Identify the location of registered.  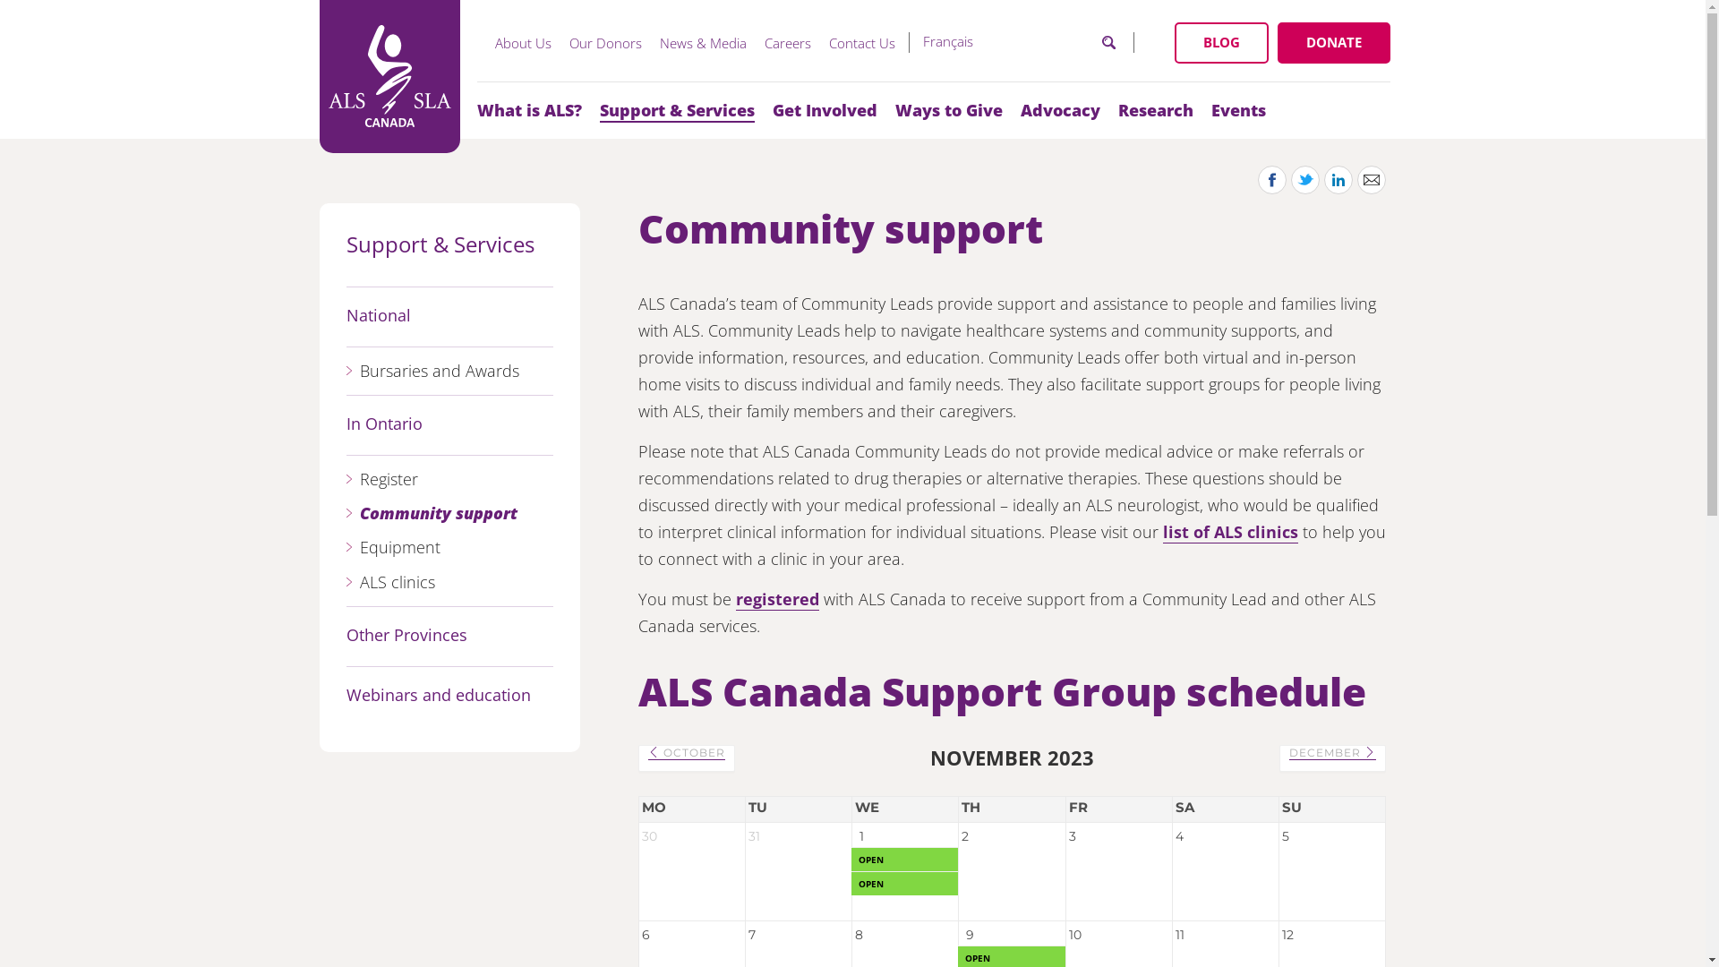
(777, 600).